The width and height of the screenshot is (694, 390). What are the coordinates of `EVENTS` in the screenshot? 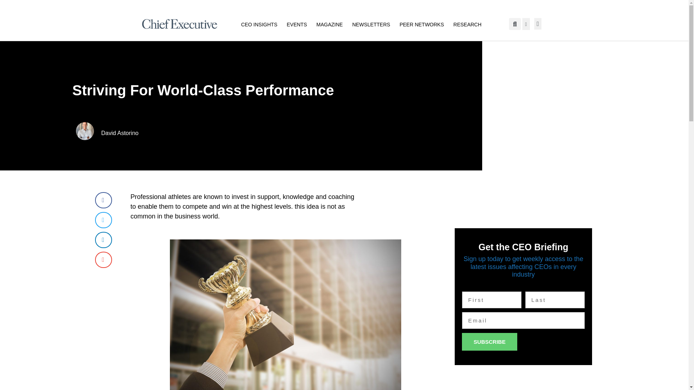 It's located at (296, 24).